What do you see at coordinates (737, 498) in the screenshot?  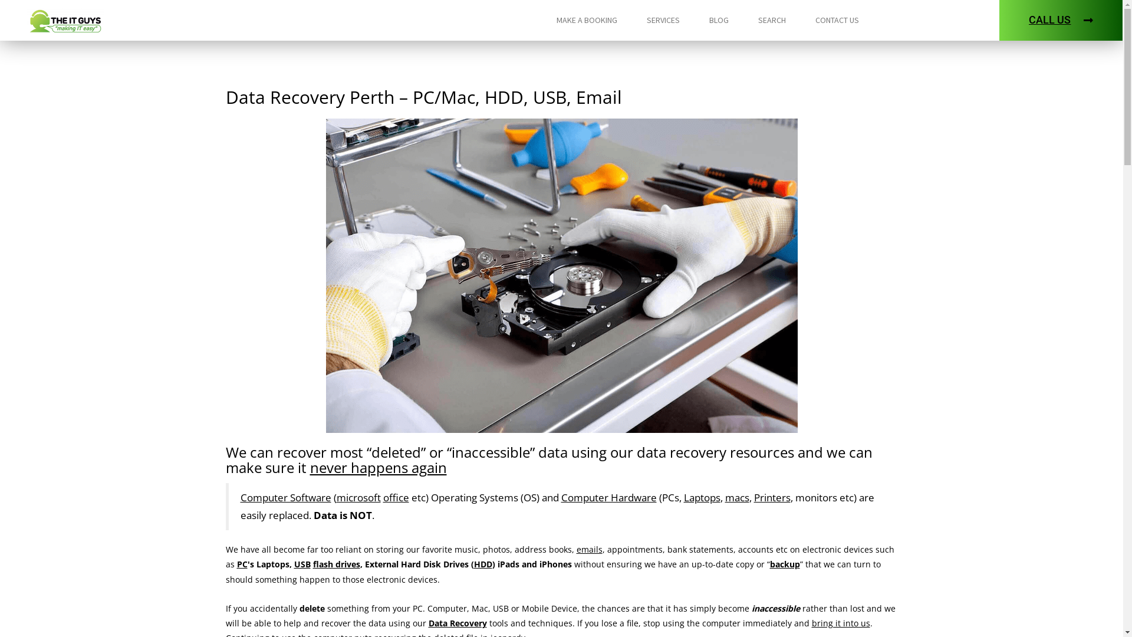 I see `macs` at bounding box center [737, 498].